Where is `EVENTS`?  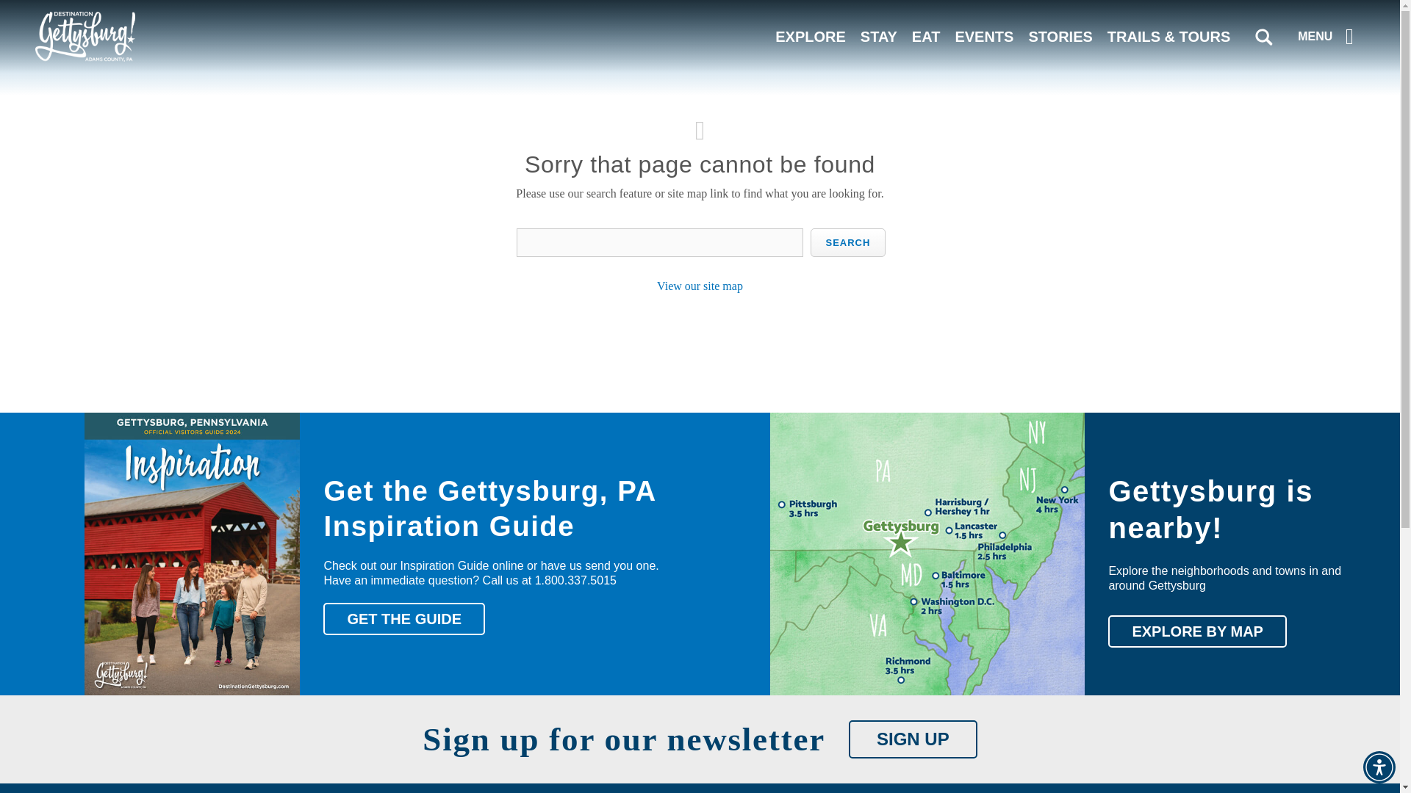 EVENTS is located at coordinates (983, 36).